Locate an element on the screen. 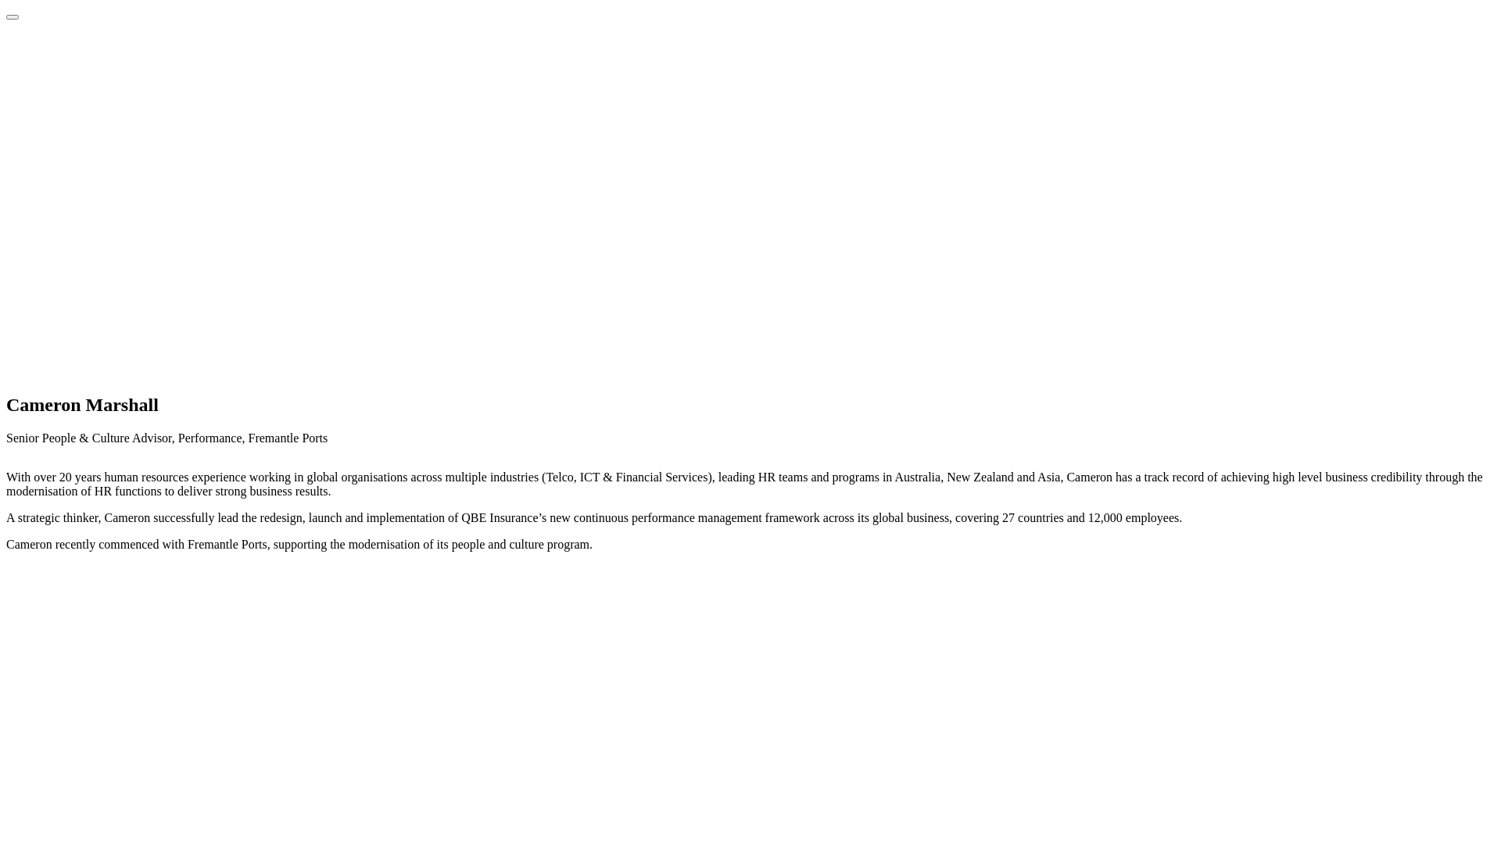 This screenshot has width=1501, height=844. Close (Esc) is located at coordinates (13, 17).